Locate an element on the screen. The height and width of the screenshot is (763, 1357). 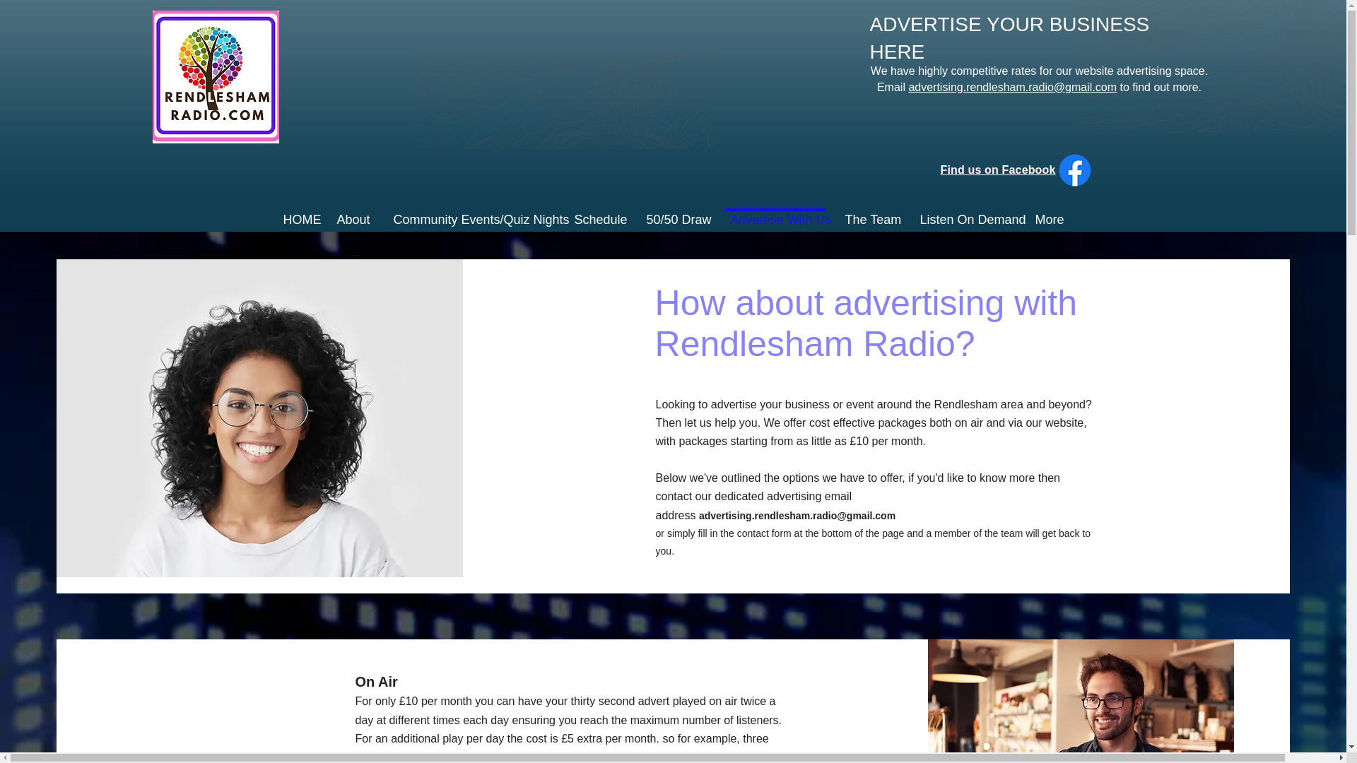
The Team is located at coordinates (870, 213).